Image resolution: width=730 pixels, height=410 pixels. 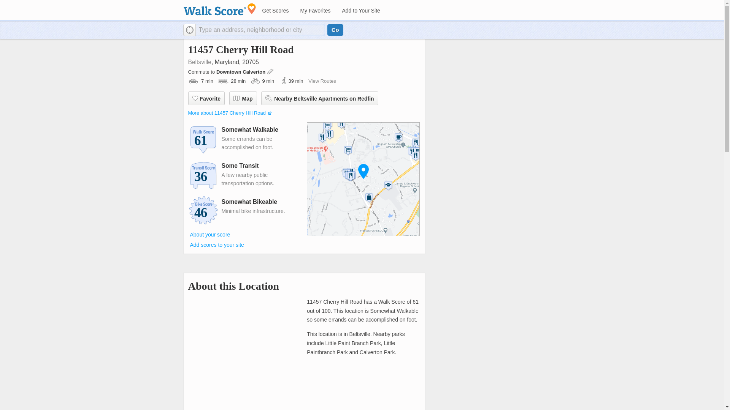 I want to click on Favorite, so click(x=206, y=98).